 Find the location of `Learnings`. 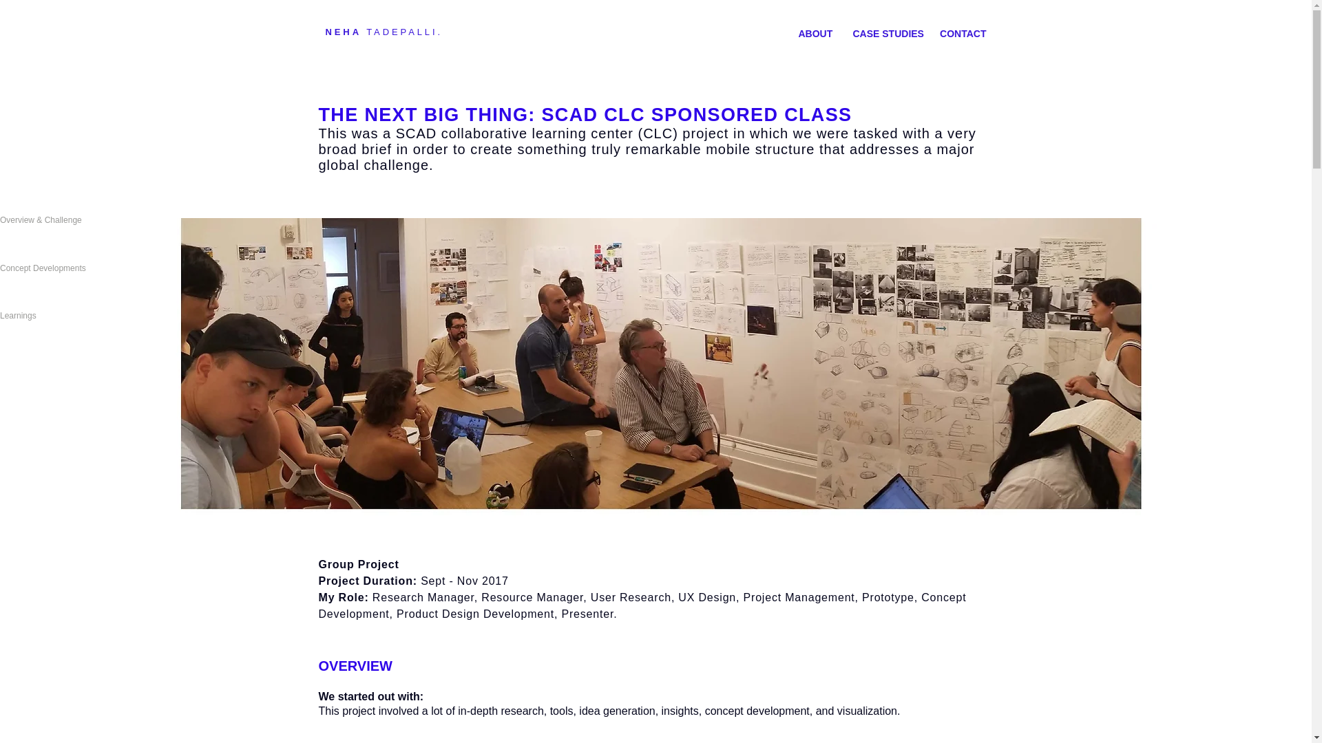

Learnings is located at coordinates (67, 316).